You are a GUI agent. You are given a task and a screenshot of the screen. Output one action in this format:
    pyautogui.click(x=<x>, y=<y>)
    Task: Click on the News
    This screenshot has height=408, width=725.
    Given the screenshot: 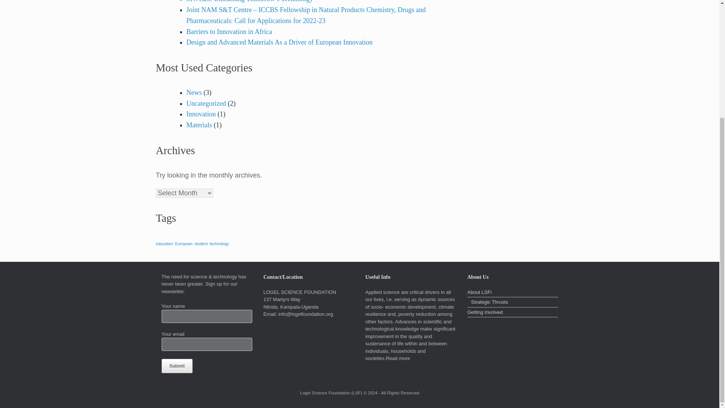 What is the action you would take?
    pyautogui.click(x=194, y=92)
    